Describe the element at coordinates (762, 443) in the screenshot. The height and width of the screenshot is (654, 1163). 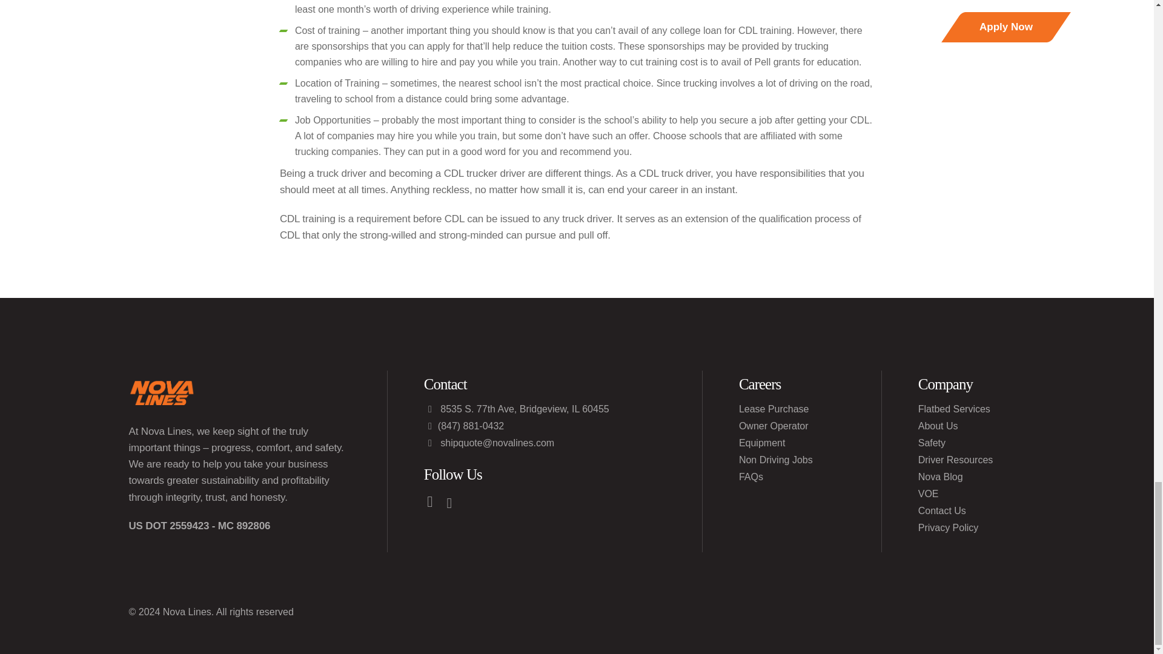
I see `Equipment` at that location.